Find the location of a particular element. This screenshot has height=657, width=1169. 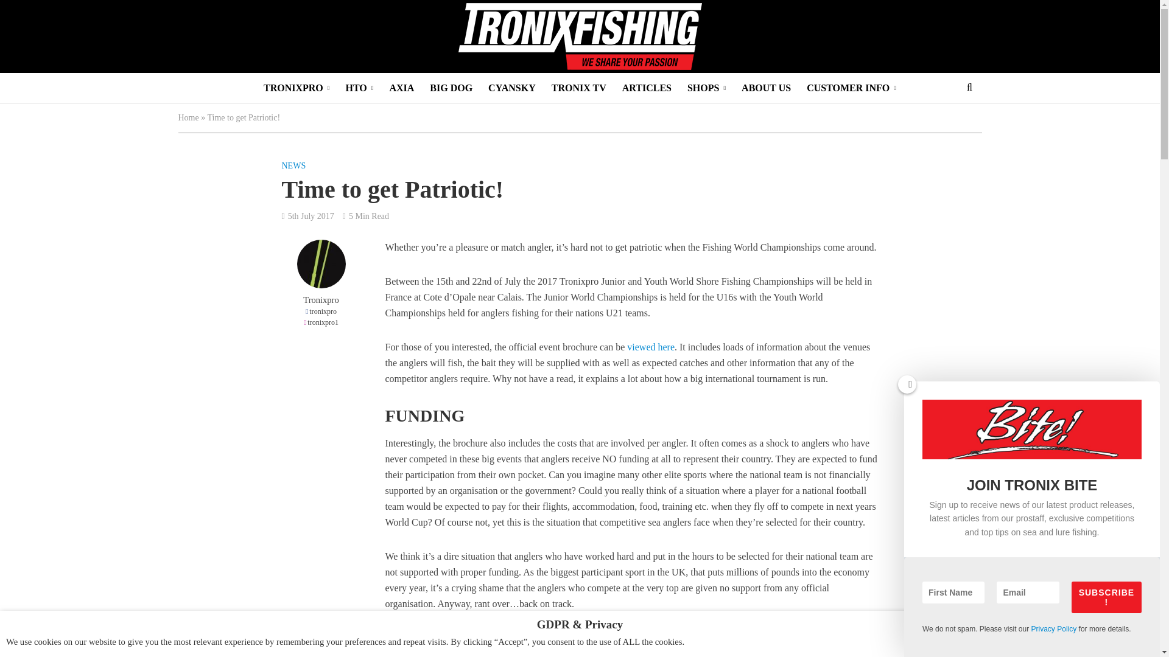

TRONIX TV is located at coordinates (578, 88).